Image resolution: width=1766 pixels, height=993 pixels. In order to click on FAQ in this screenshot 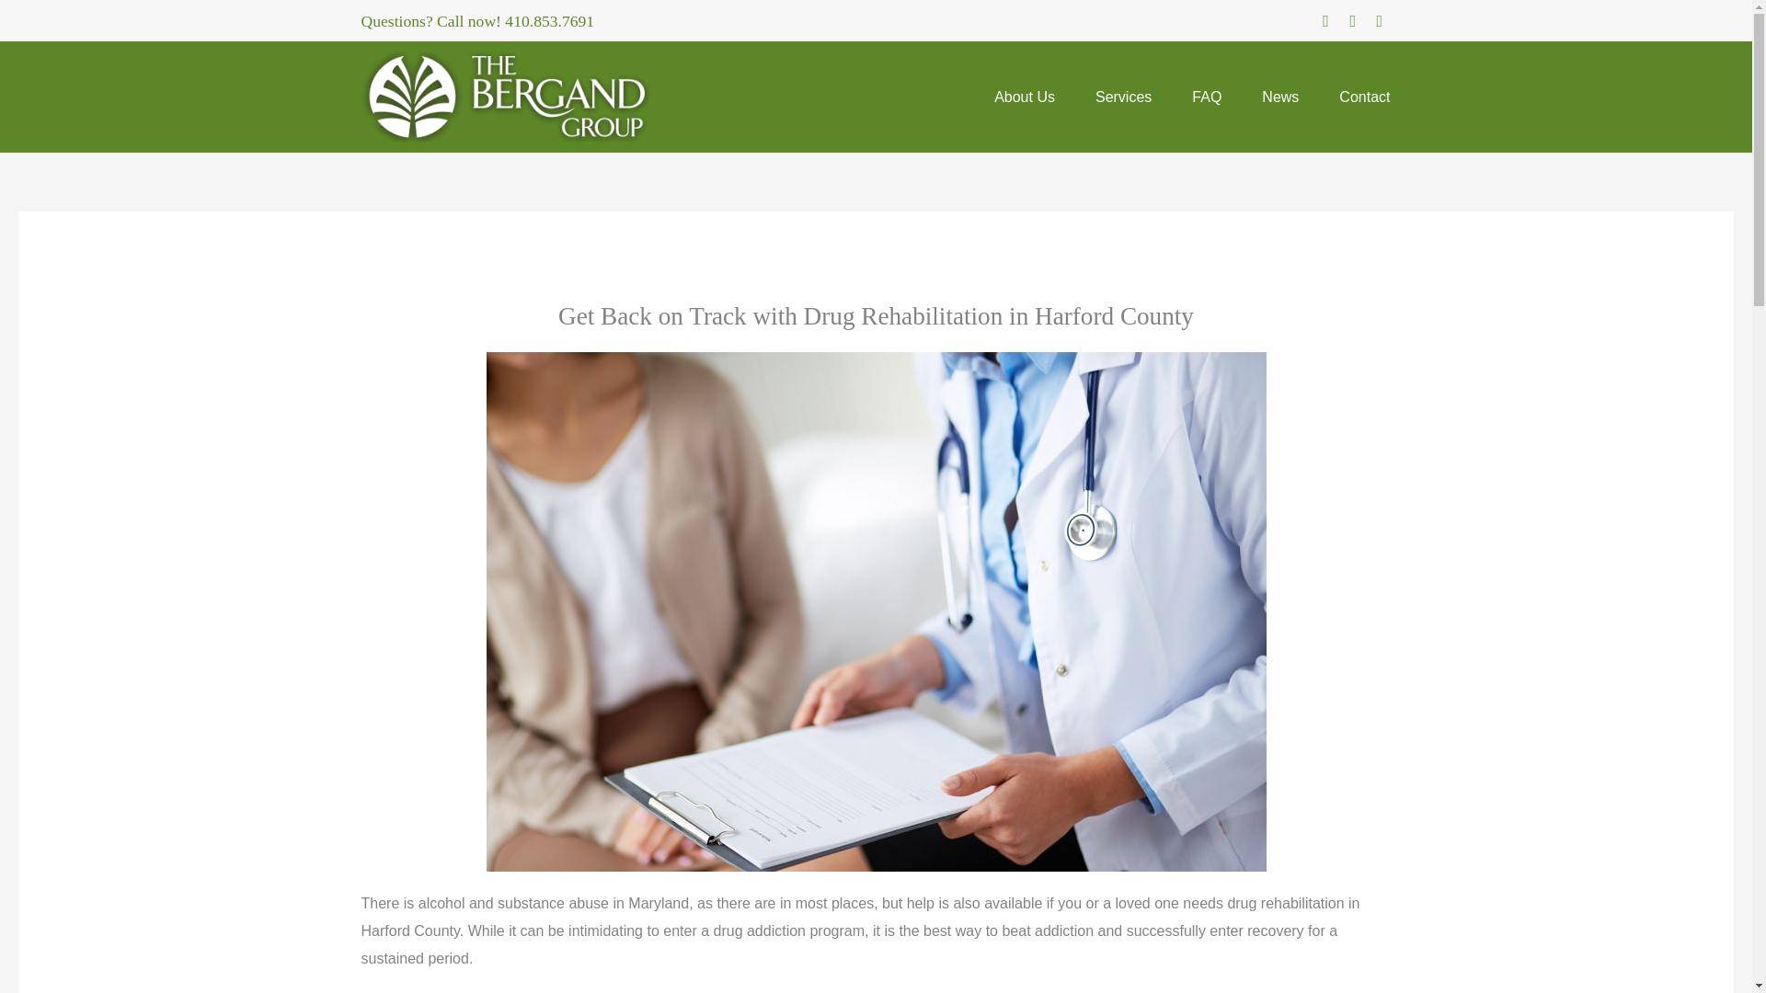, I will do `click(1206, 97)`.